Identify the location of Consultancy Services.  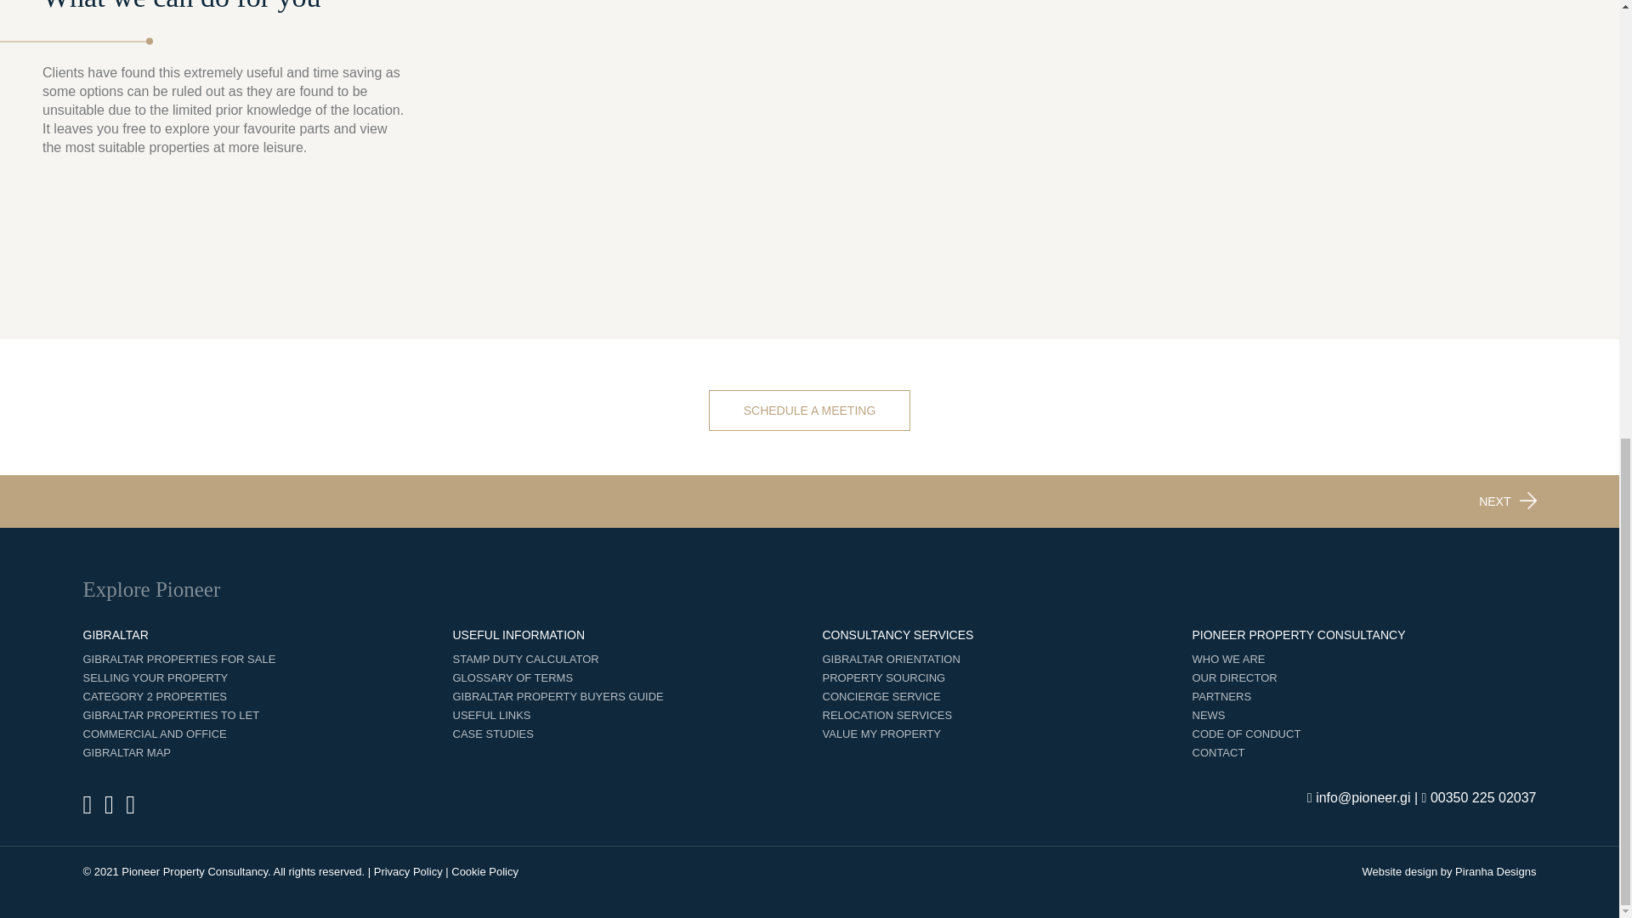
(898, 634).